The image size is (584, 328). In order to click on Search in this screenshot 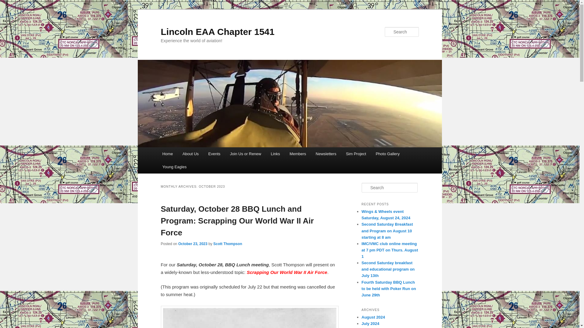, I will do `click(9, 4)`.